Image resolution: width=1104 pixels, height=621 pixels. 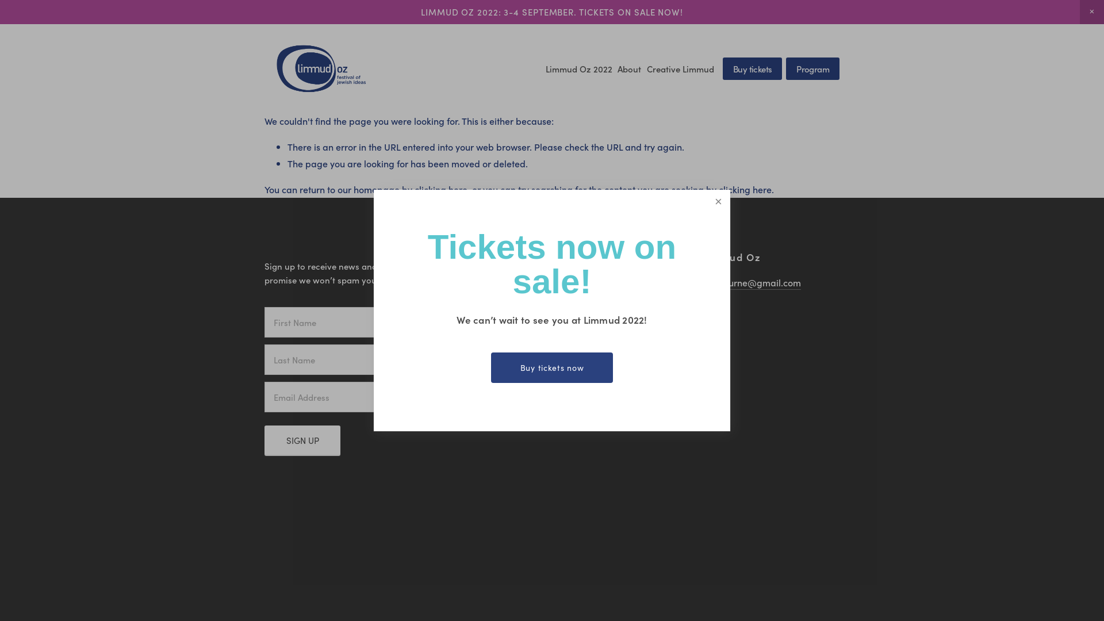 What do you see at coordinates (681, 69) in the screenshot?
I see `Creative Limmud` at bounding box center [681, 69].